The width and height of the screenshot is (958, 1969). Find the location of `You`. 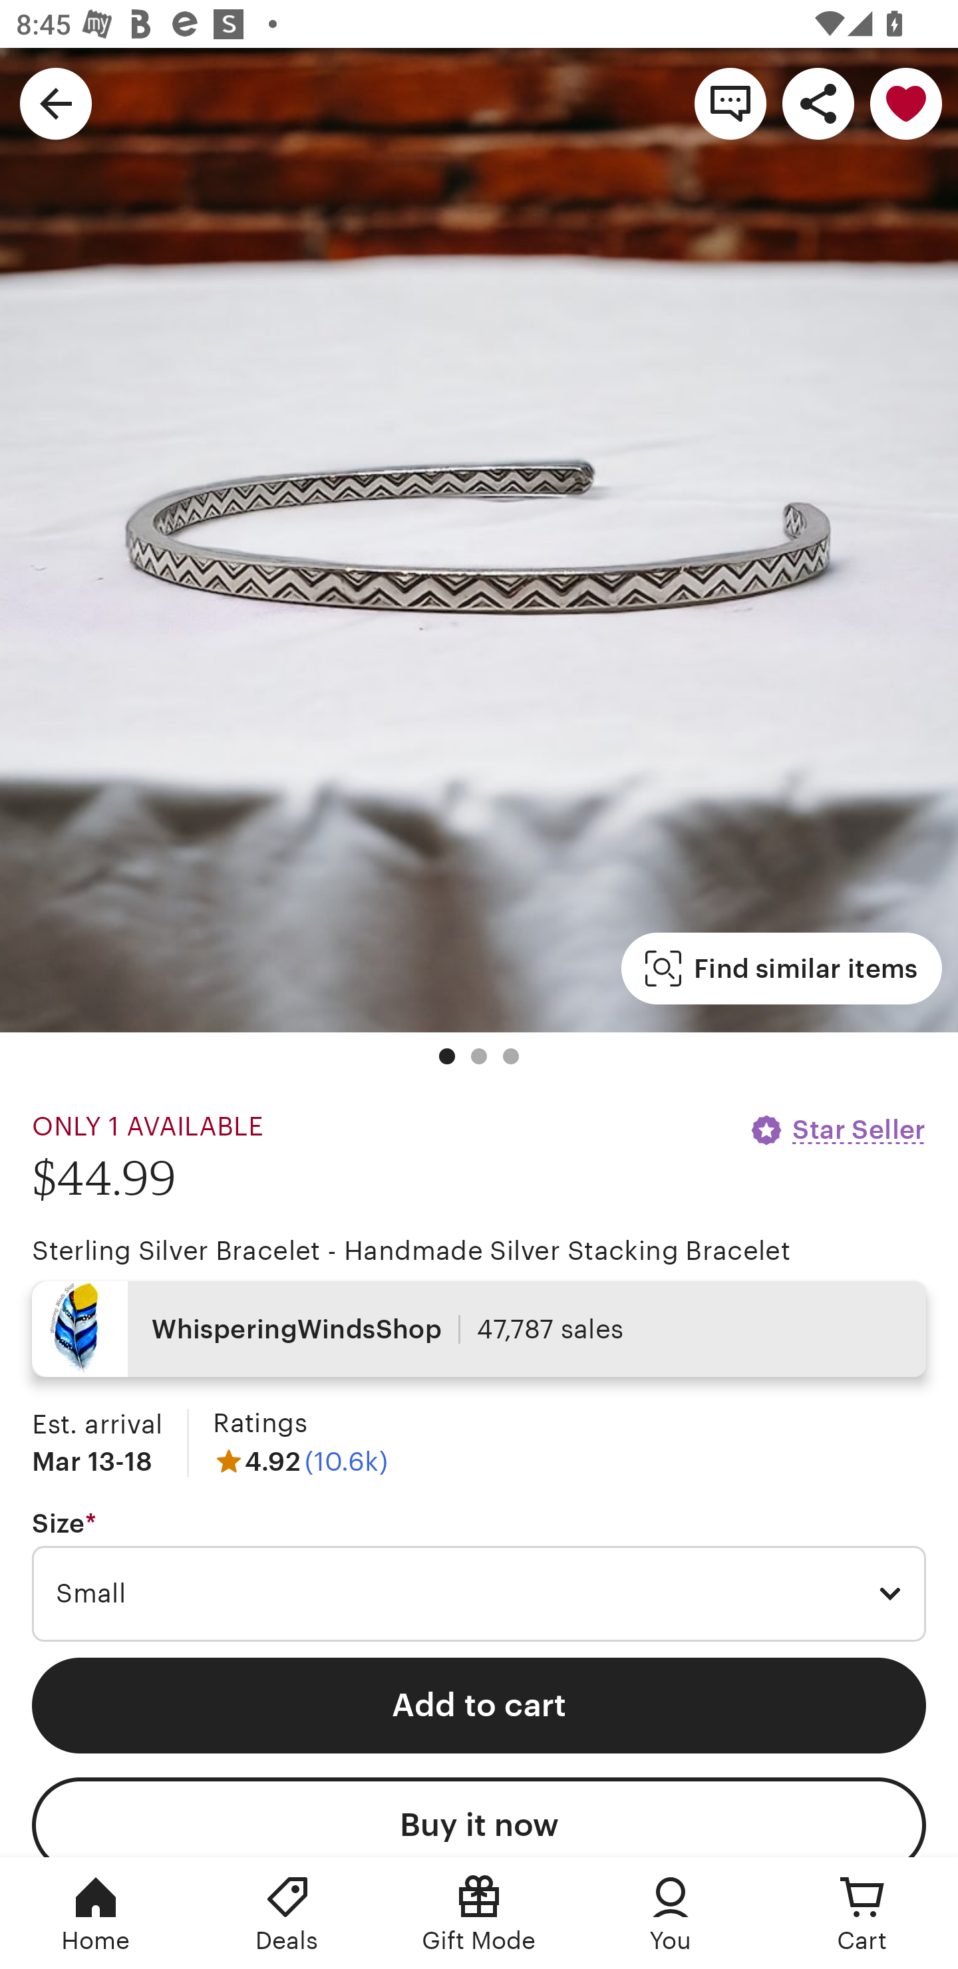

You is located at coordinates (671, 1913).